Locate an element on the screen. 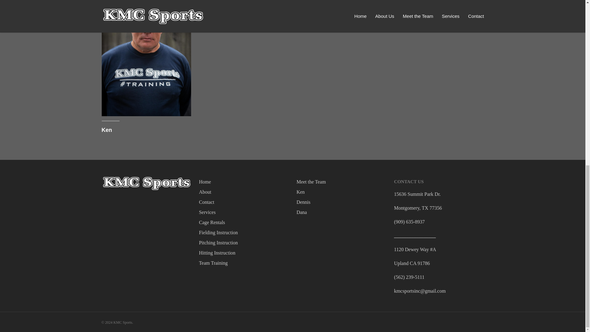 The width and height of the screenshot is (590, 332). Dana is located at coordinates (341, 212).